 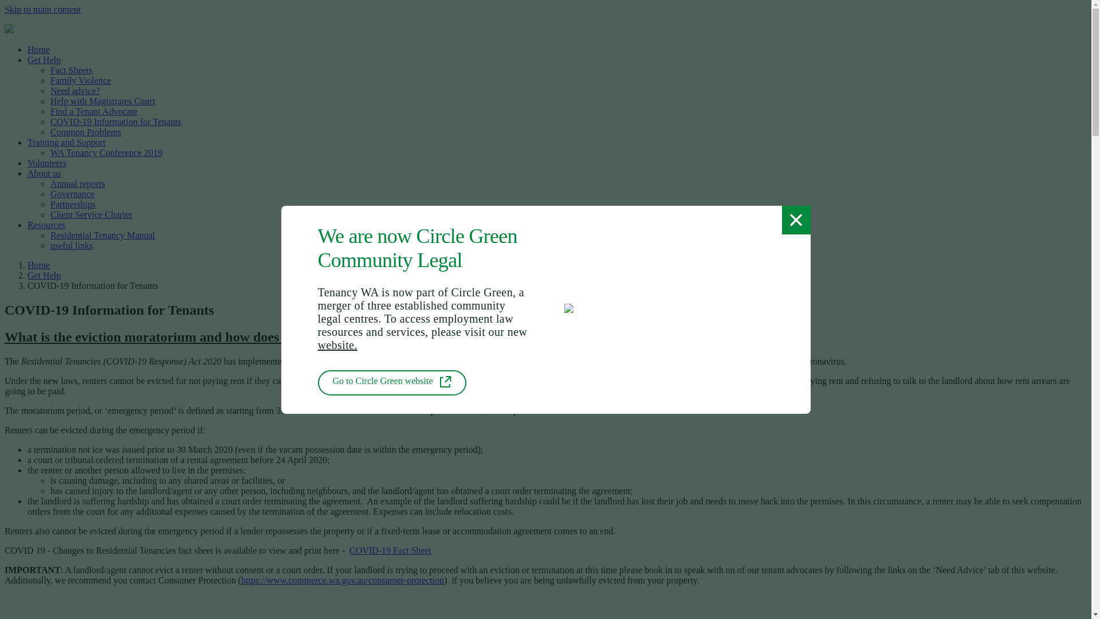 What do you see at coordinates (396, 361) in the screenshot?
I see `six-month moratorium on evictions and other measures` at bounding box center [396, 361].